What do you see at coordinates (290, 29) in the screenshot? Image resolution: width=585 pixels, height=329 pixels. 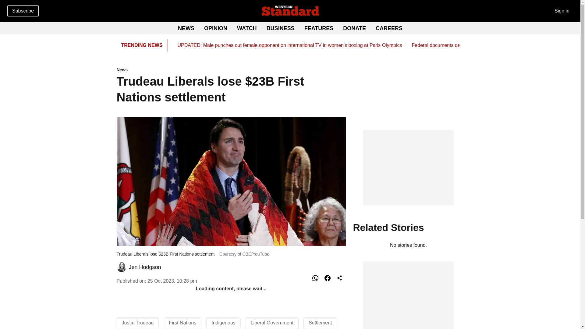 I see `FEATURES` at bounding box center [290, 29].